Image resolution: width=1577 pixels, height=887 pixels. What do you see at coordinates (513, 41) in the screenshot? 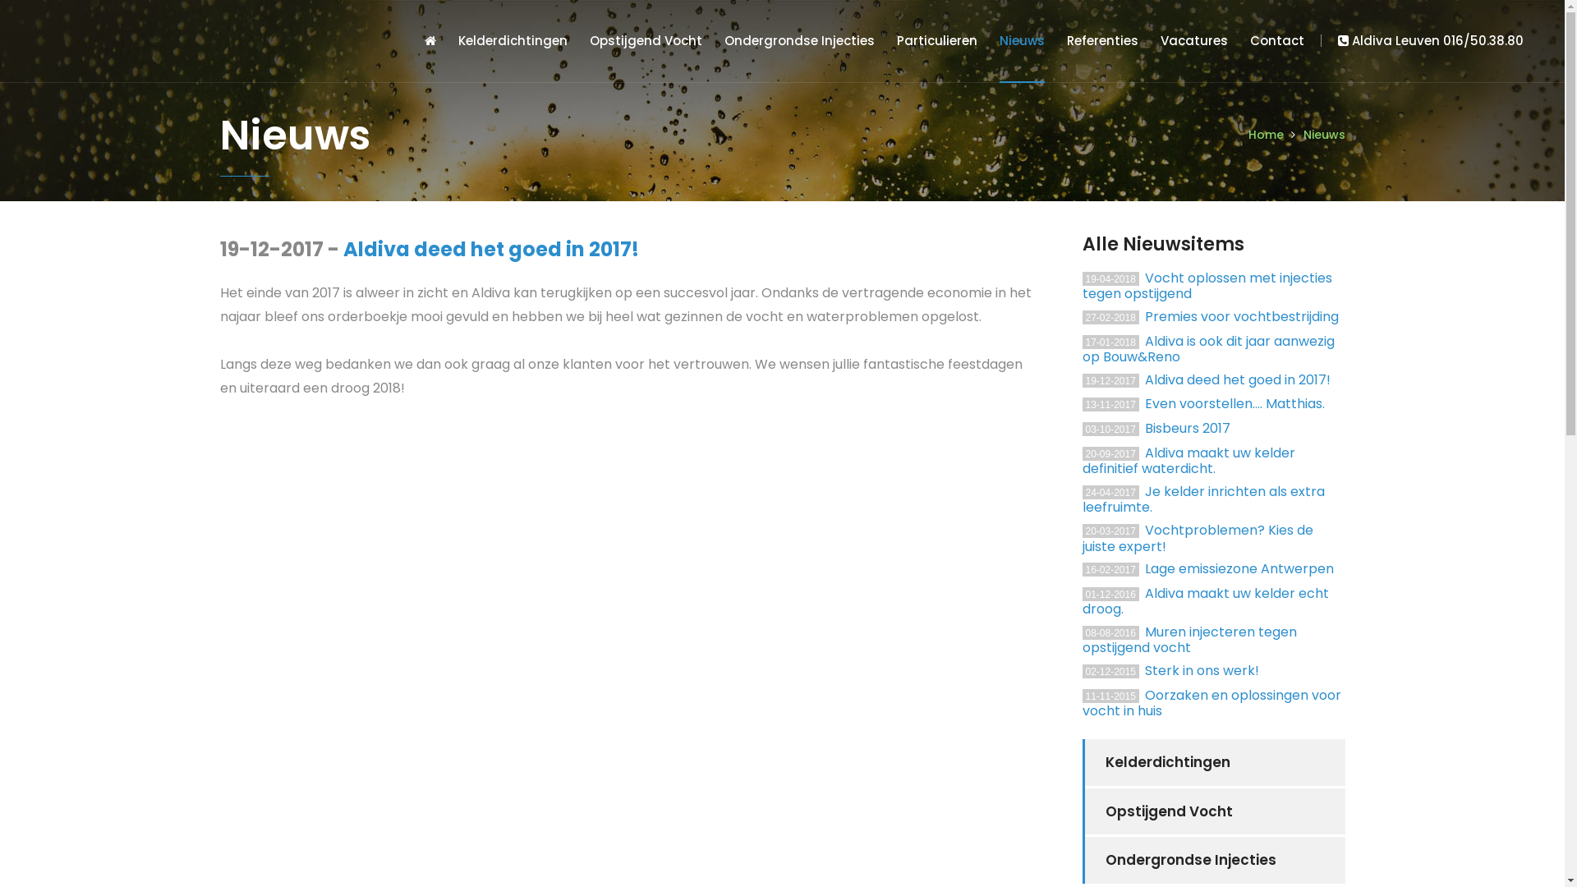
I see `Kelderdichtingen` at bounding box center [513, 41].